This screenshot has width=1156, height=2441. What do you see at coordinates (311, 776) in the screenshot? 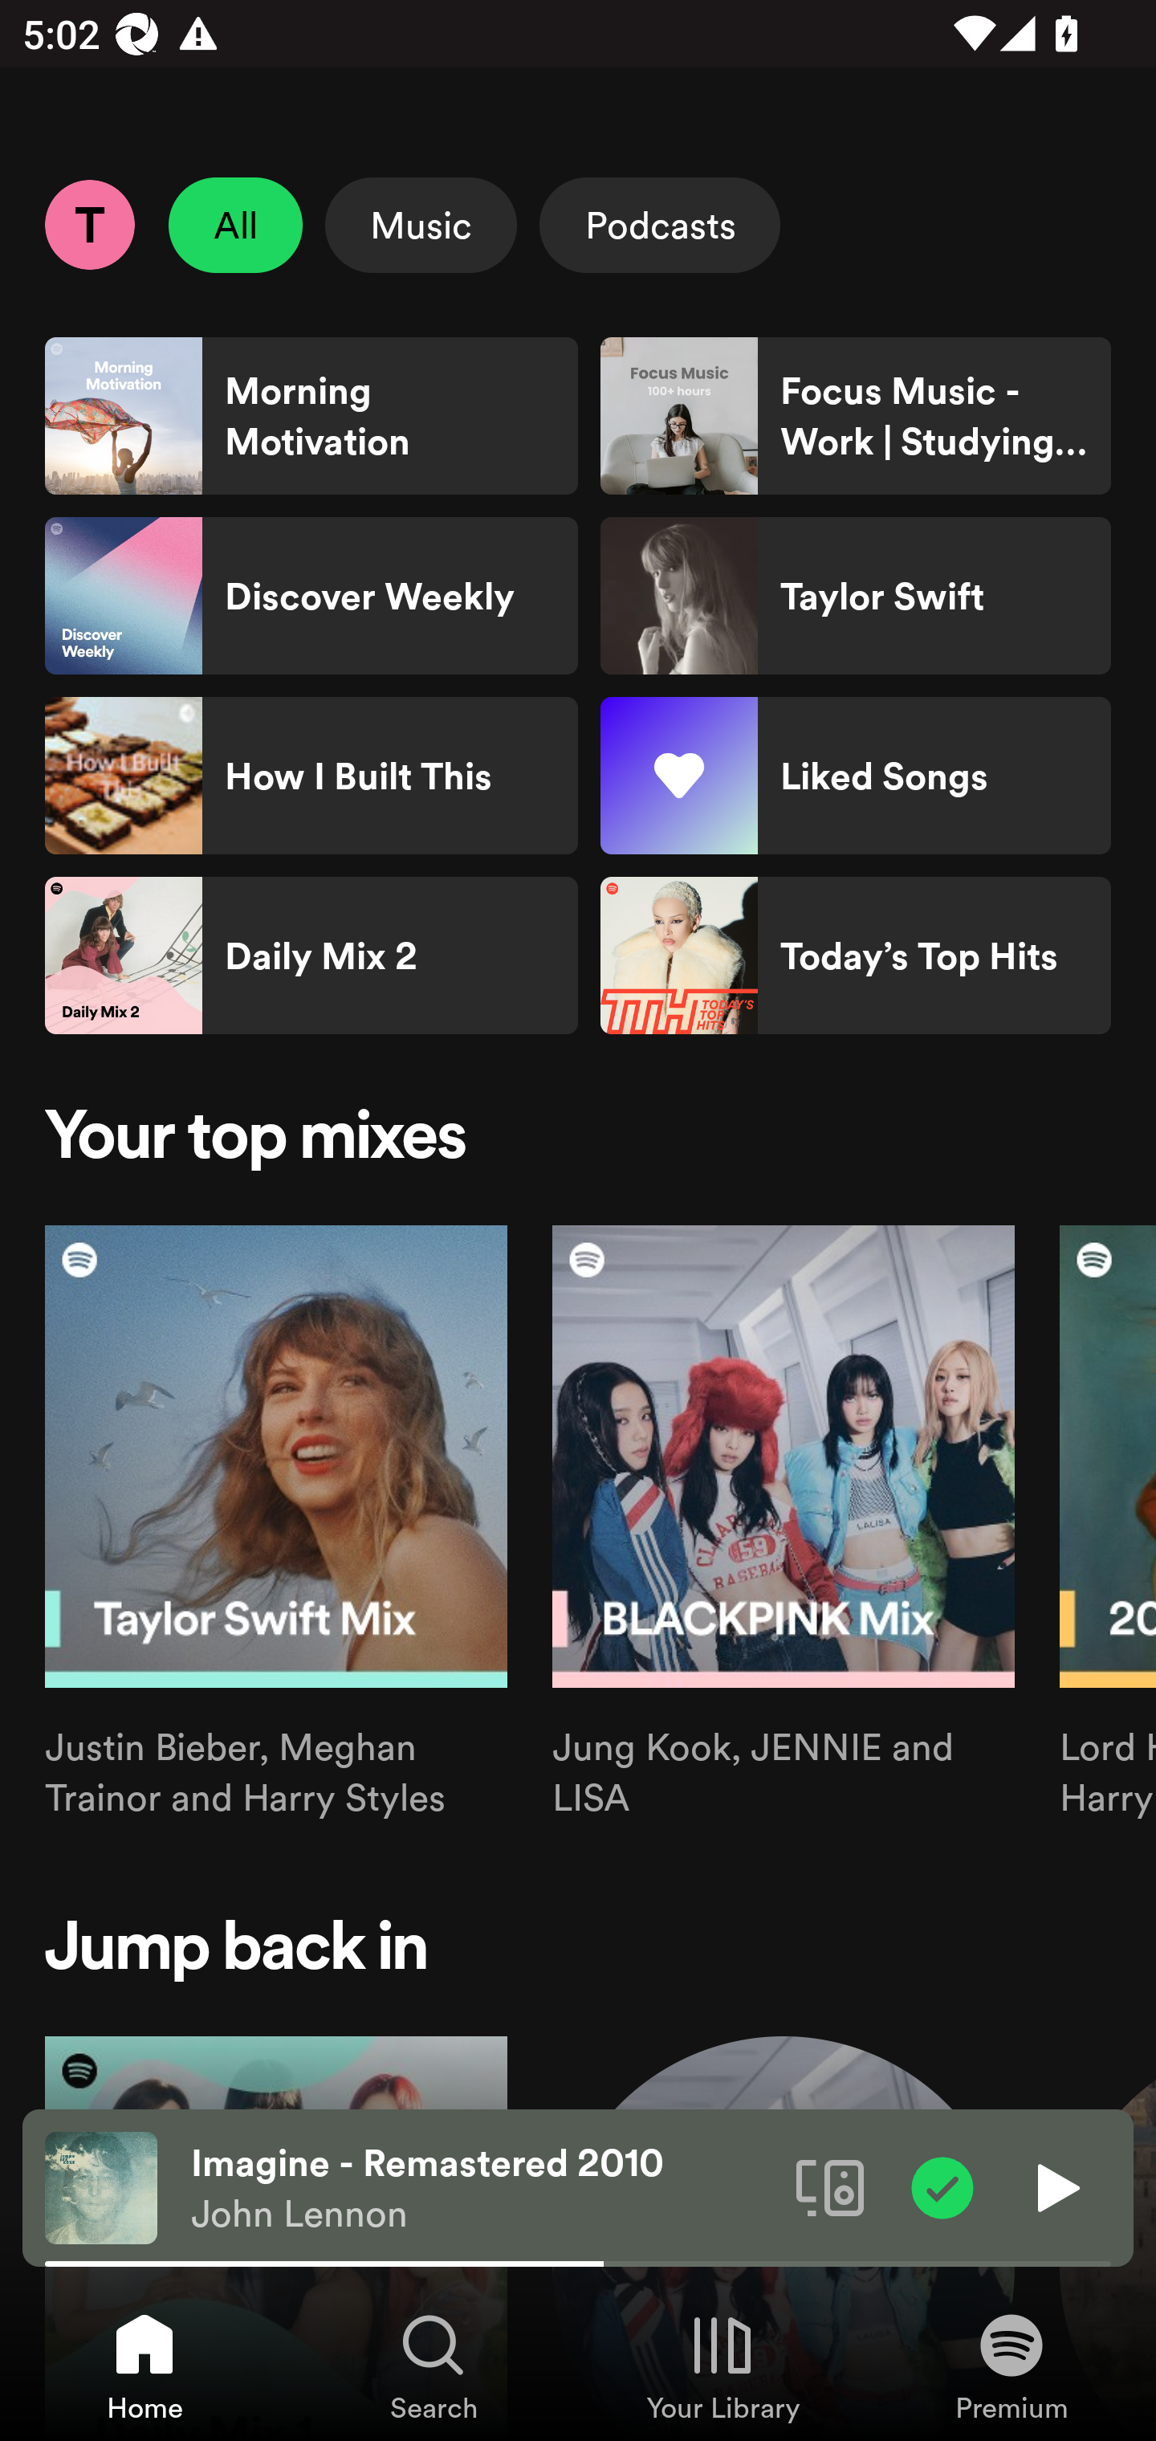
I see `How I Built This  Shortcut How I Built This ` at bounding box center [311, 776].